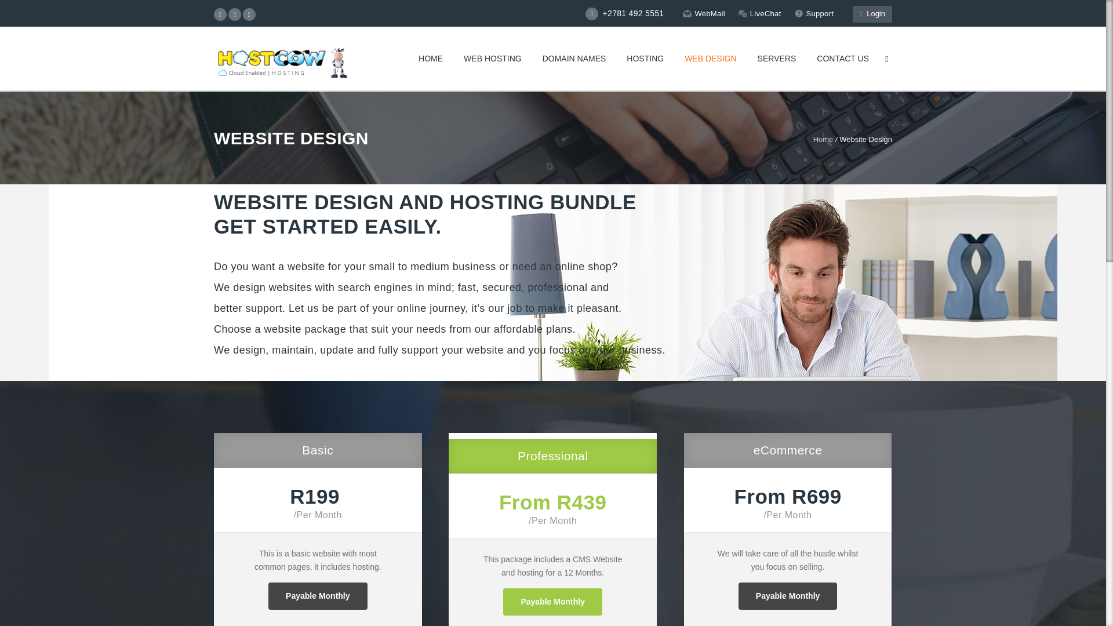  Describe the element at coordinates (492, 59) in the screenshot. I see `WEB HOSTING` at that location.